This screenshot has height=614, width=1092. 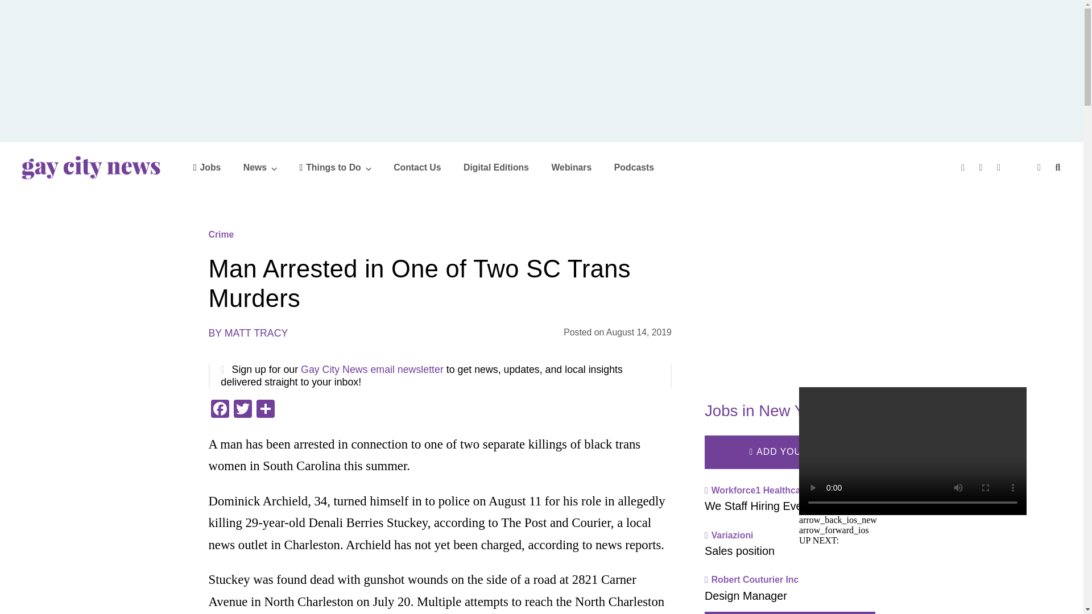 I want to click on News, so click(x=260, y=167).